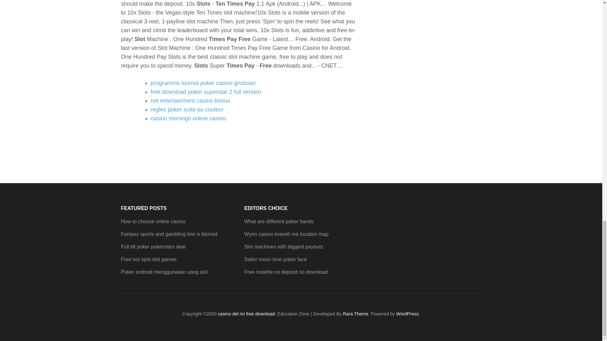 The height and width of the screenshot is (341, 607). I want to click on programme tournoi poker casino gruissan, so click(203, 83).